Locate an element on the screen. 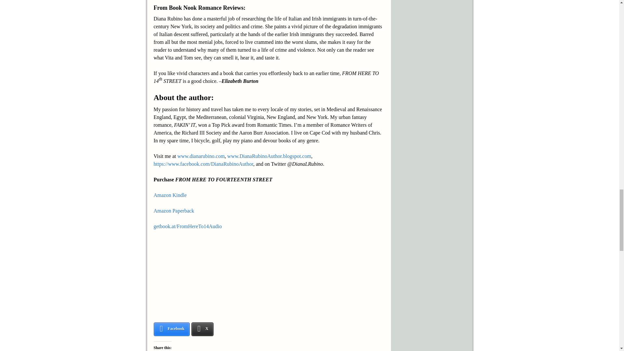  X is located at coordinates (203, 329).